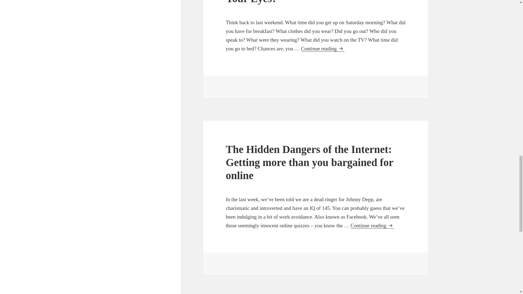 Image resolution: width=523 pixels, height=294 pixels. Describe the element at coordinates (310, 2) in the screenshot. I see `Seeing is Believing: Can Your Believe Your Eyes?` at that location.